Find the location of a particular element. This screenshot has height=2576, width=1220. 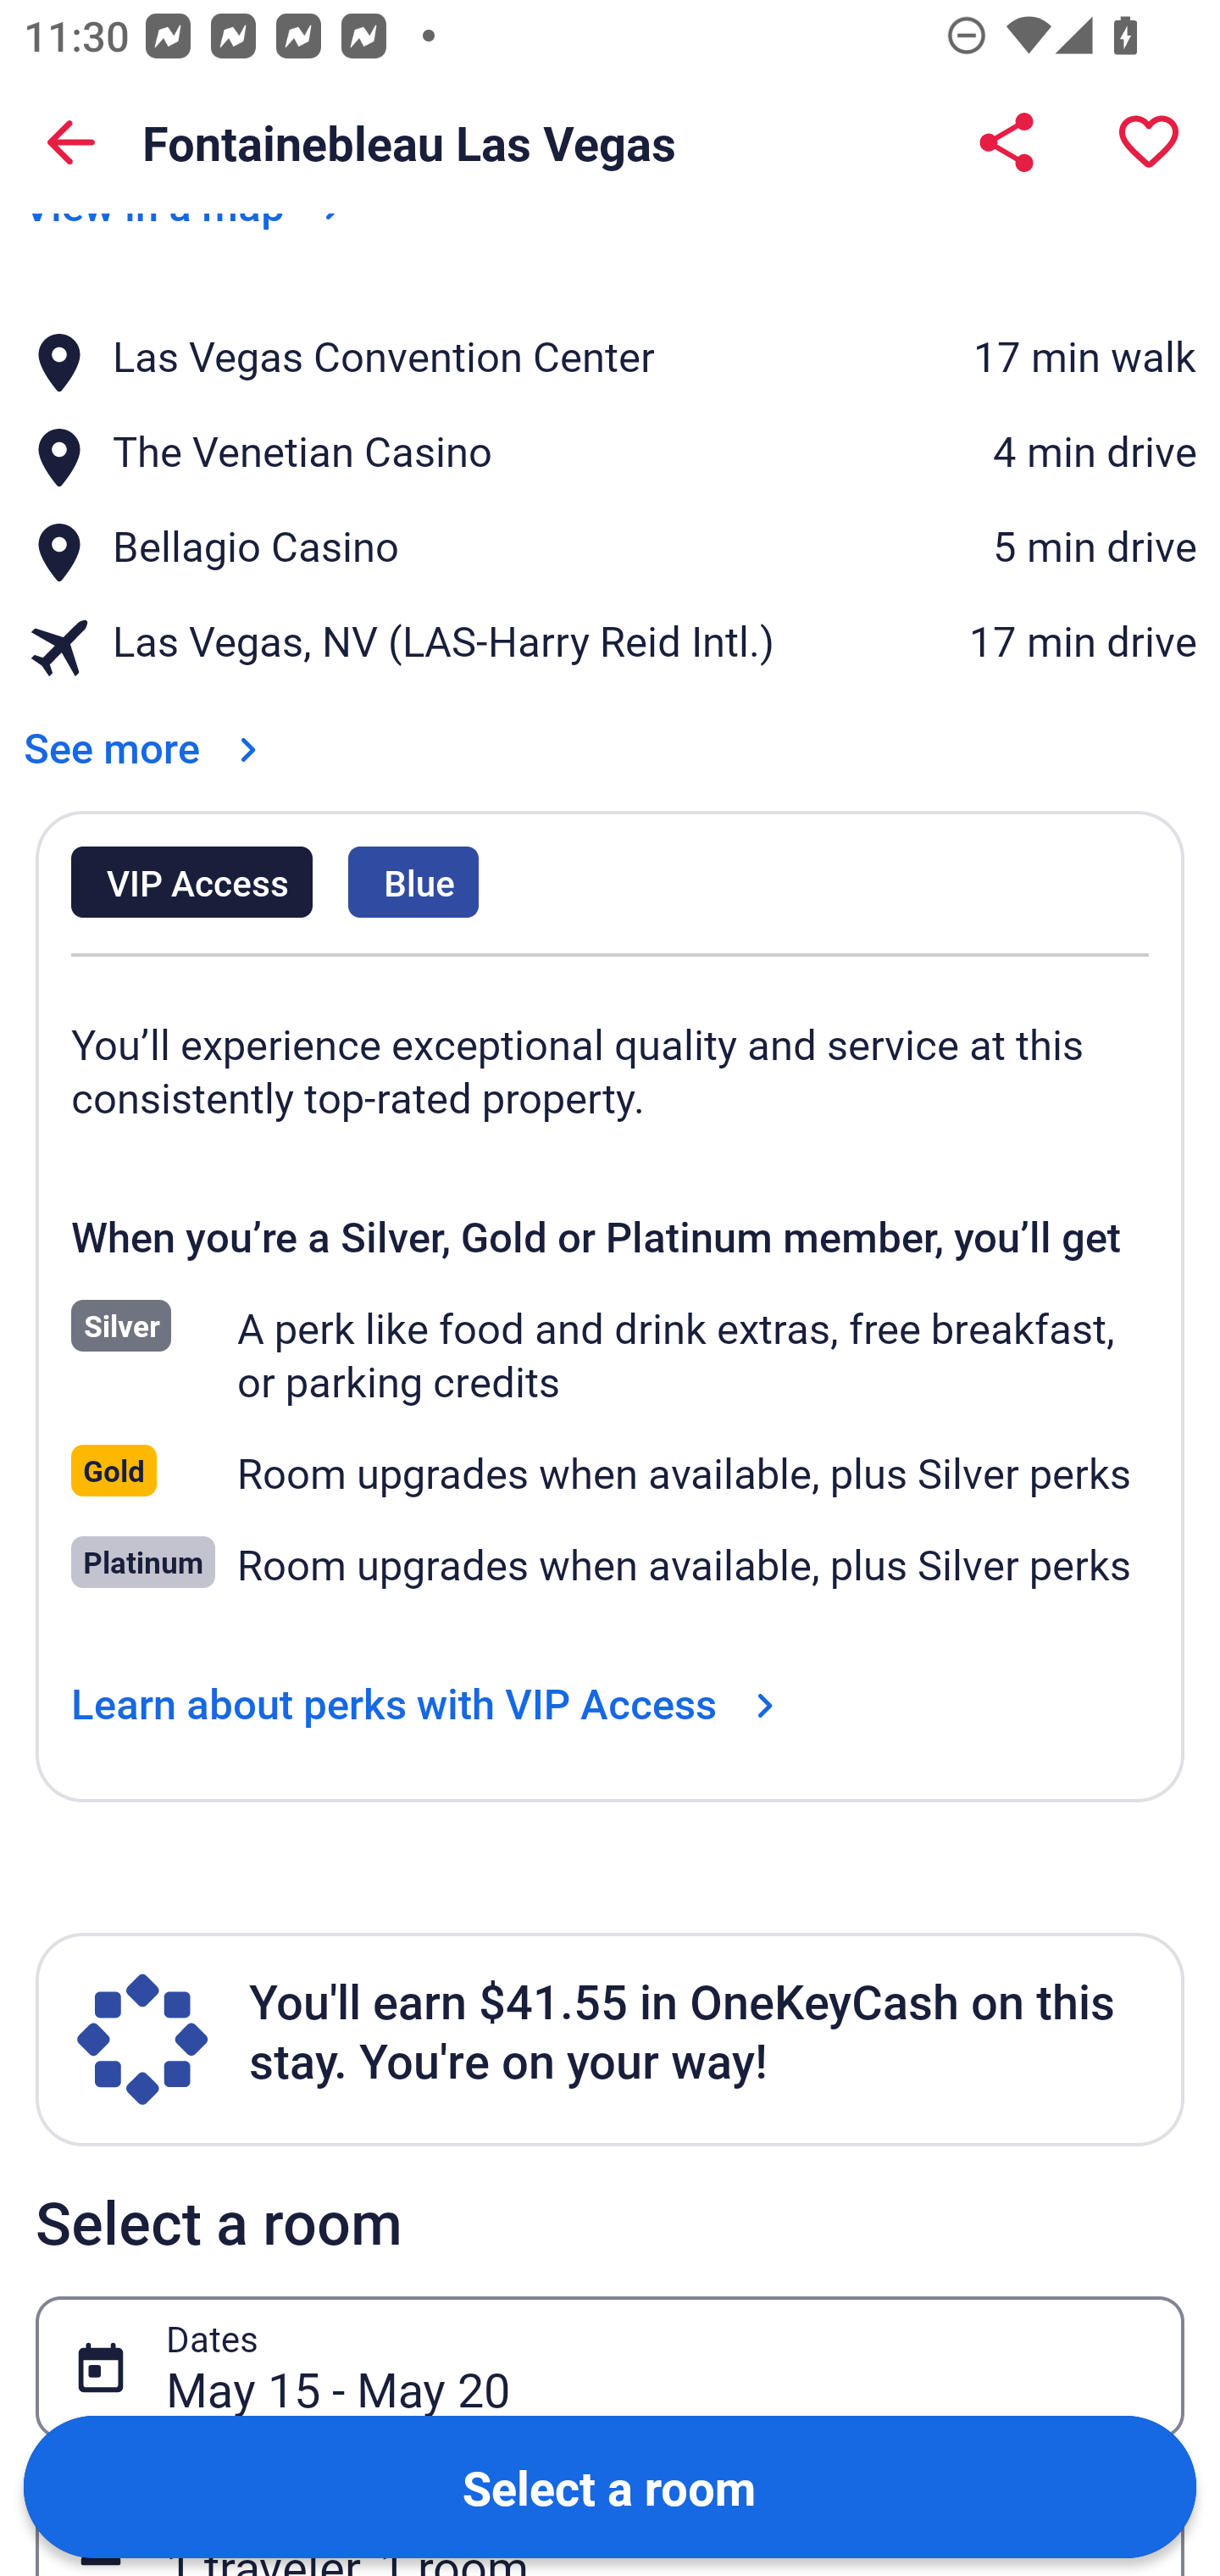

May 15 - May 20 is located at coordinates (657, 2367).